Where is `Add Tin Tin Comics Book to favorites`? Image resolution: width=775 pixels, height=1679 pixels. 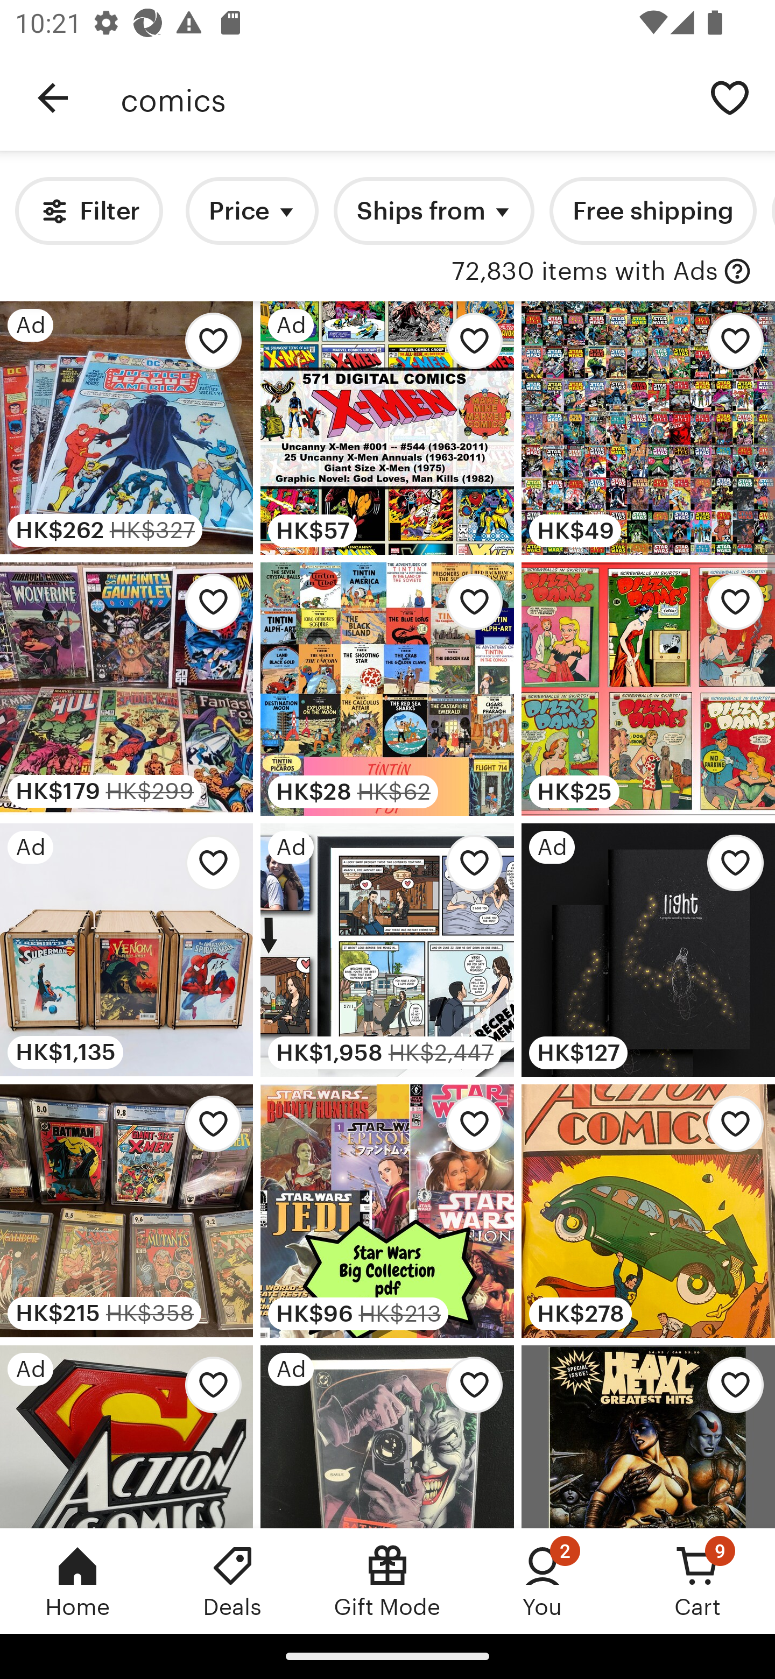
Add Tin Tin Comics Book to favorites is located at coordinates (468, 608).